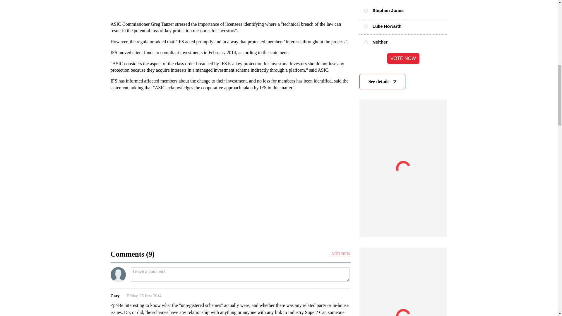 This screenshot has height=316, width=562. I want to click on 0, so click(366, 11).